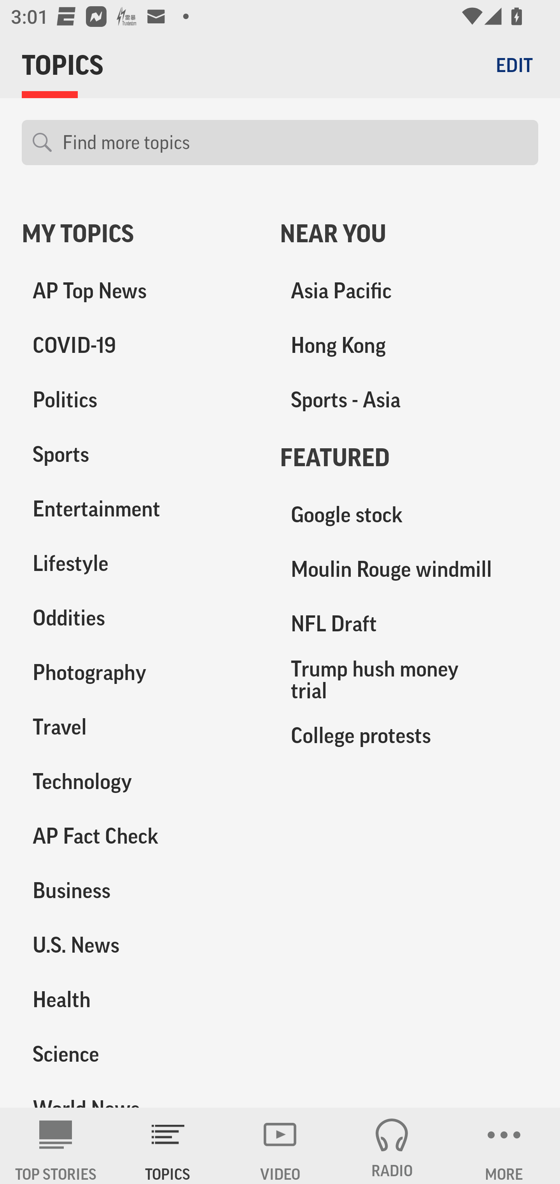  Describe the element at coordinates (280, 1146) in the screenshot. I see `VIDEO` at that location.